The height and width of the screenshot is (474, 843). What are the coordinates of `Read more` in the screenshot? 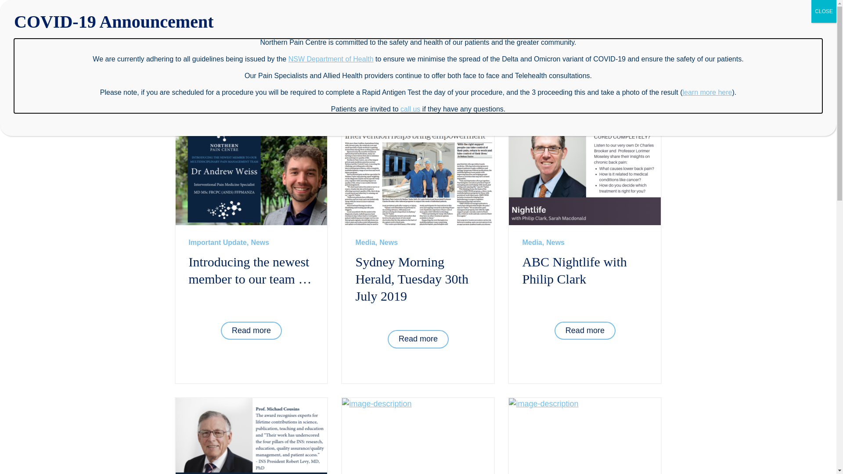 It's located at (251, 331).